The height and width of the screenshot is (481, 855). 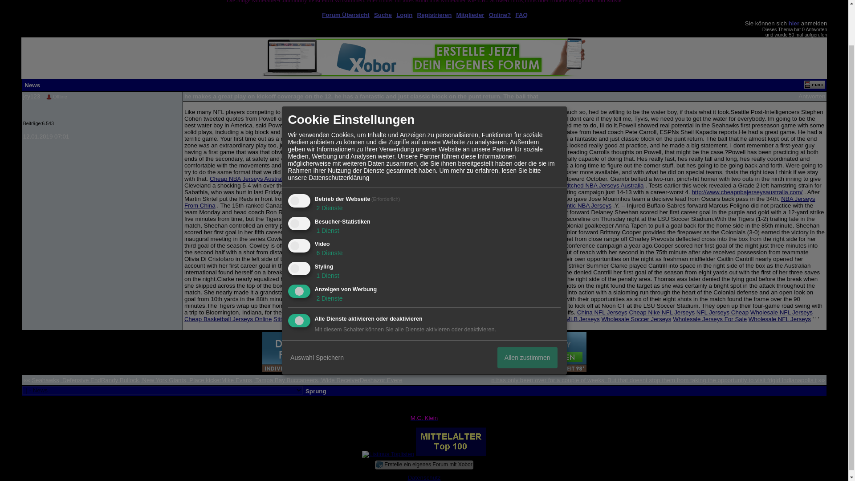 I want to click on M.C. Klein, so click(x=424, y=418).